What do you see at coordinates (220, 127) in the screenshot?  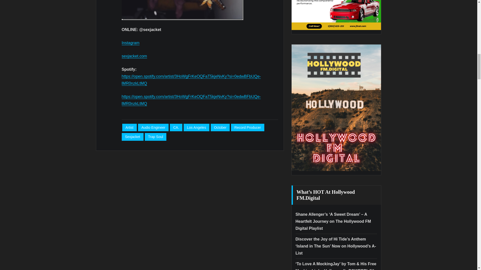 I see `October` at bounding box center [220, 127].